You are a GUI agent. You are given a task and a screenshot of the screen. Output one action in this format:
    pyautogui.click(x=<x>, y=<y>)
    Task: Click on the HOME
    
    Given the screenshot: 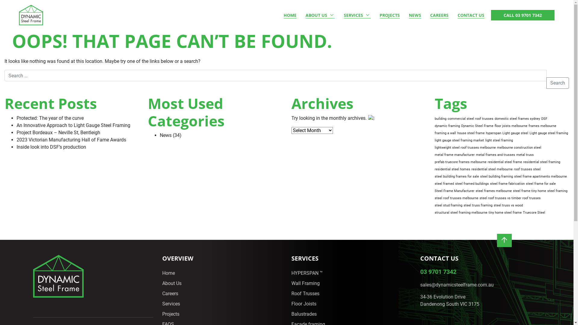 What is the action you would take?
    pyautogui.click(x=290, y=15)
    